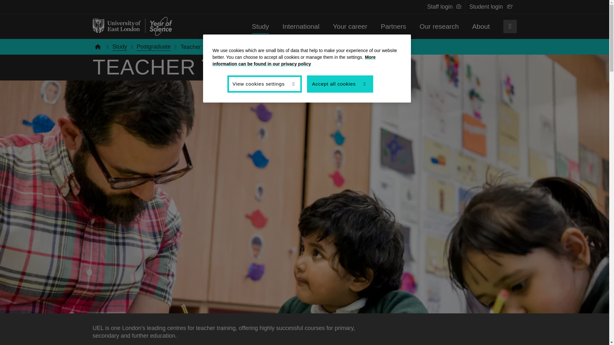 The image size is (614, 345). Describe the element at coordinates (486, 6) in the screenshot. I see `Student login` at that location.